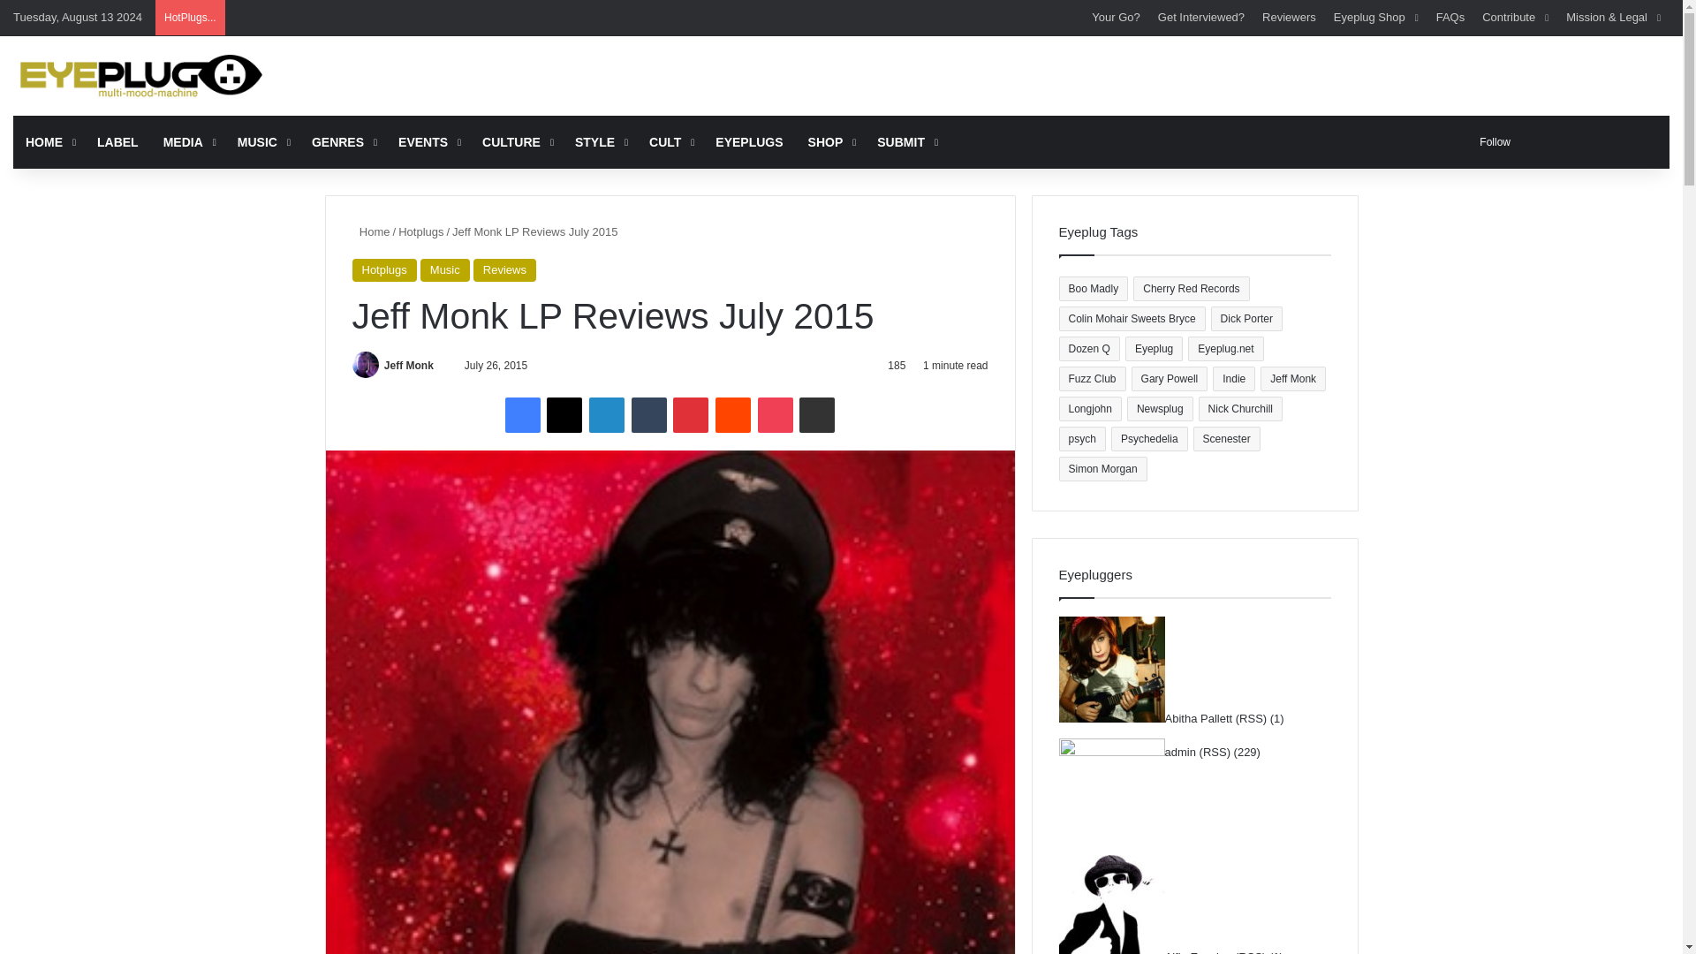 The width and height of the screenshot is (1696, 954). I want to click on Contribute, so click(1515, 18).